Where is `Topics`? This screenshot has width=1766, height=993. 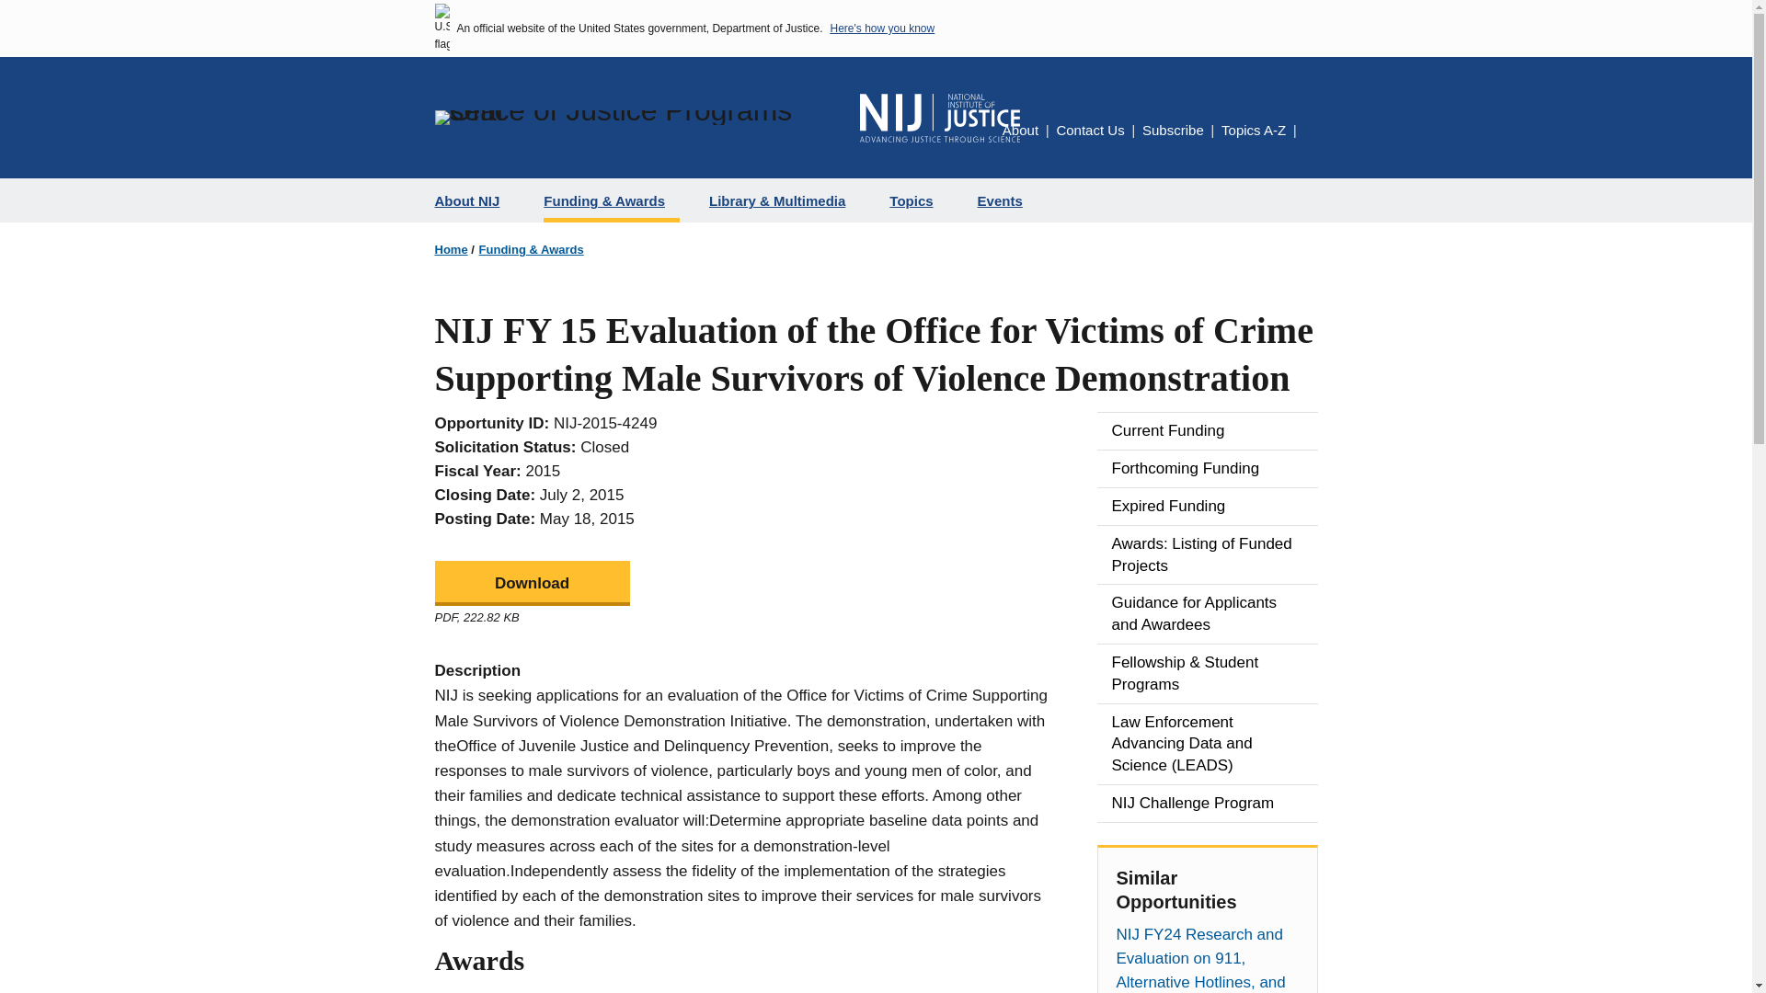
Topics is located at coordinates (918, 200).